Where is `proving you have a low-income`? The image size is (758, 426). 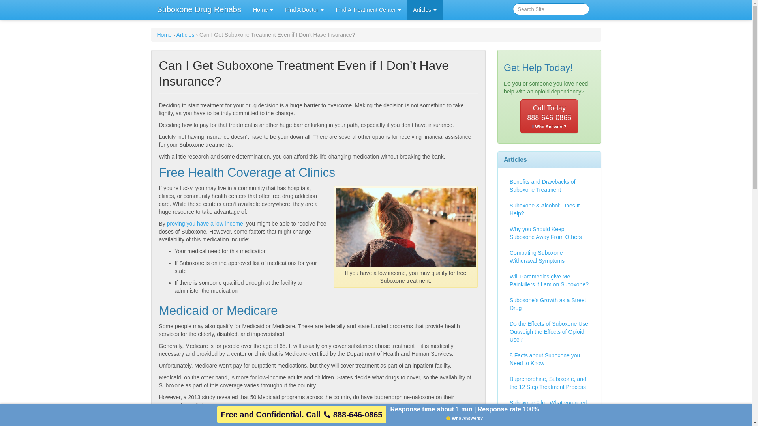 proving you have a low-income is located at coordinates (205, 223).